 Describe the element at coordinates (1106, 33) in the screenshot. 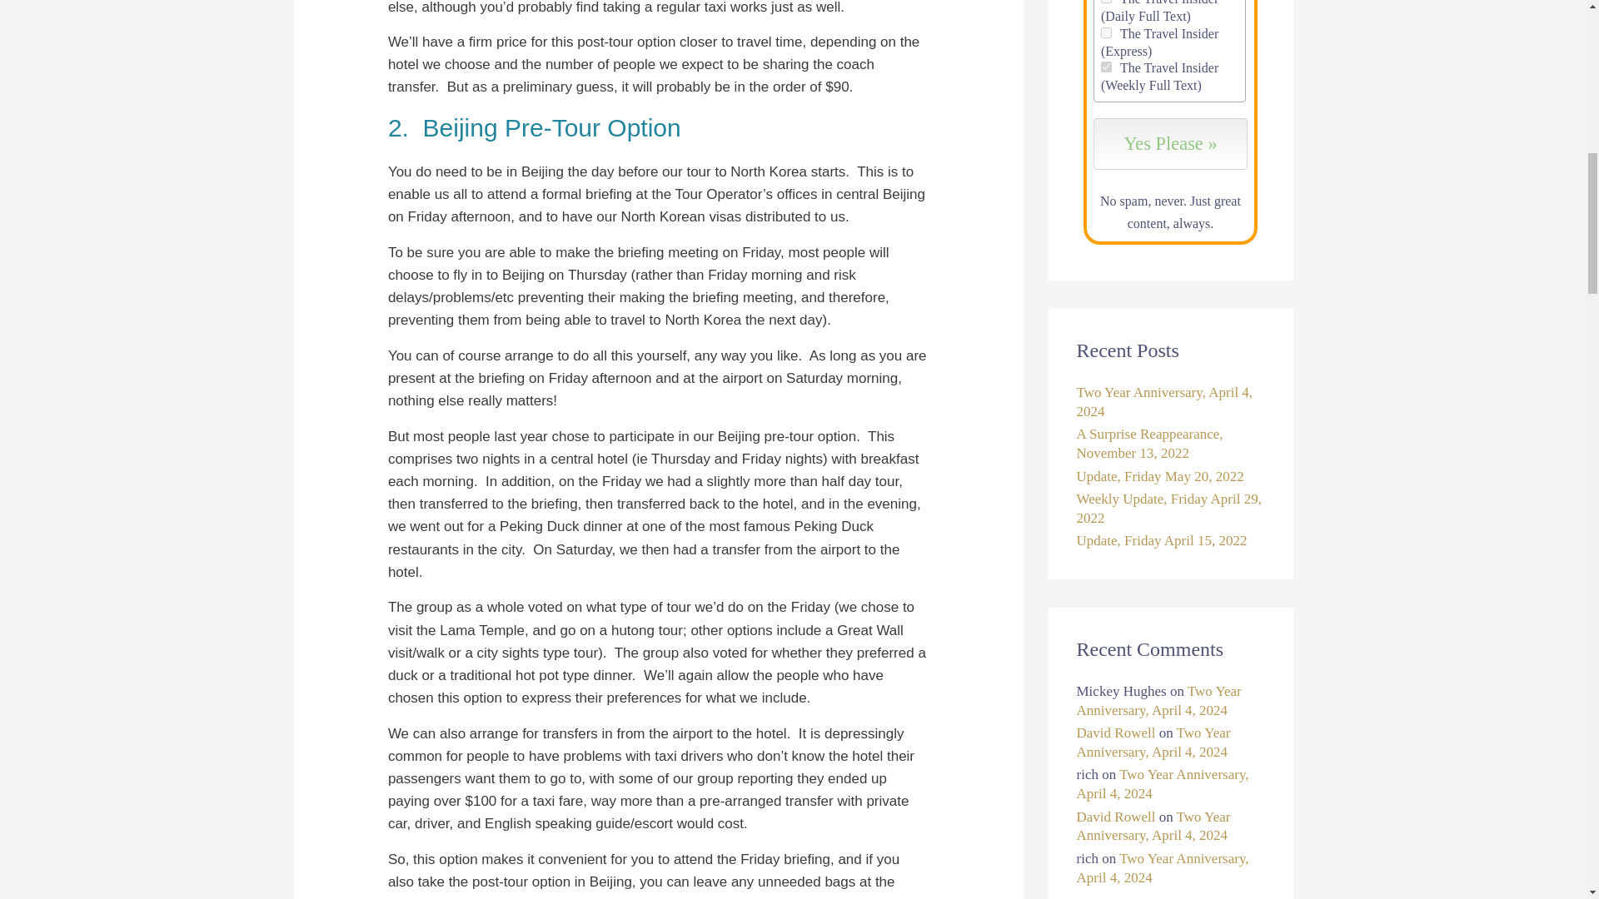

I see `679245` at that location.